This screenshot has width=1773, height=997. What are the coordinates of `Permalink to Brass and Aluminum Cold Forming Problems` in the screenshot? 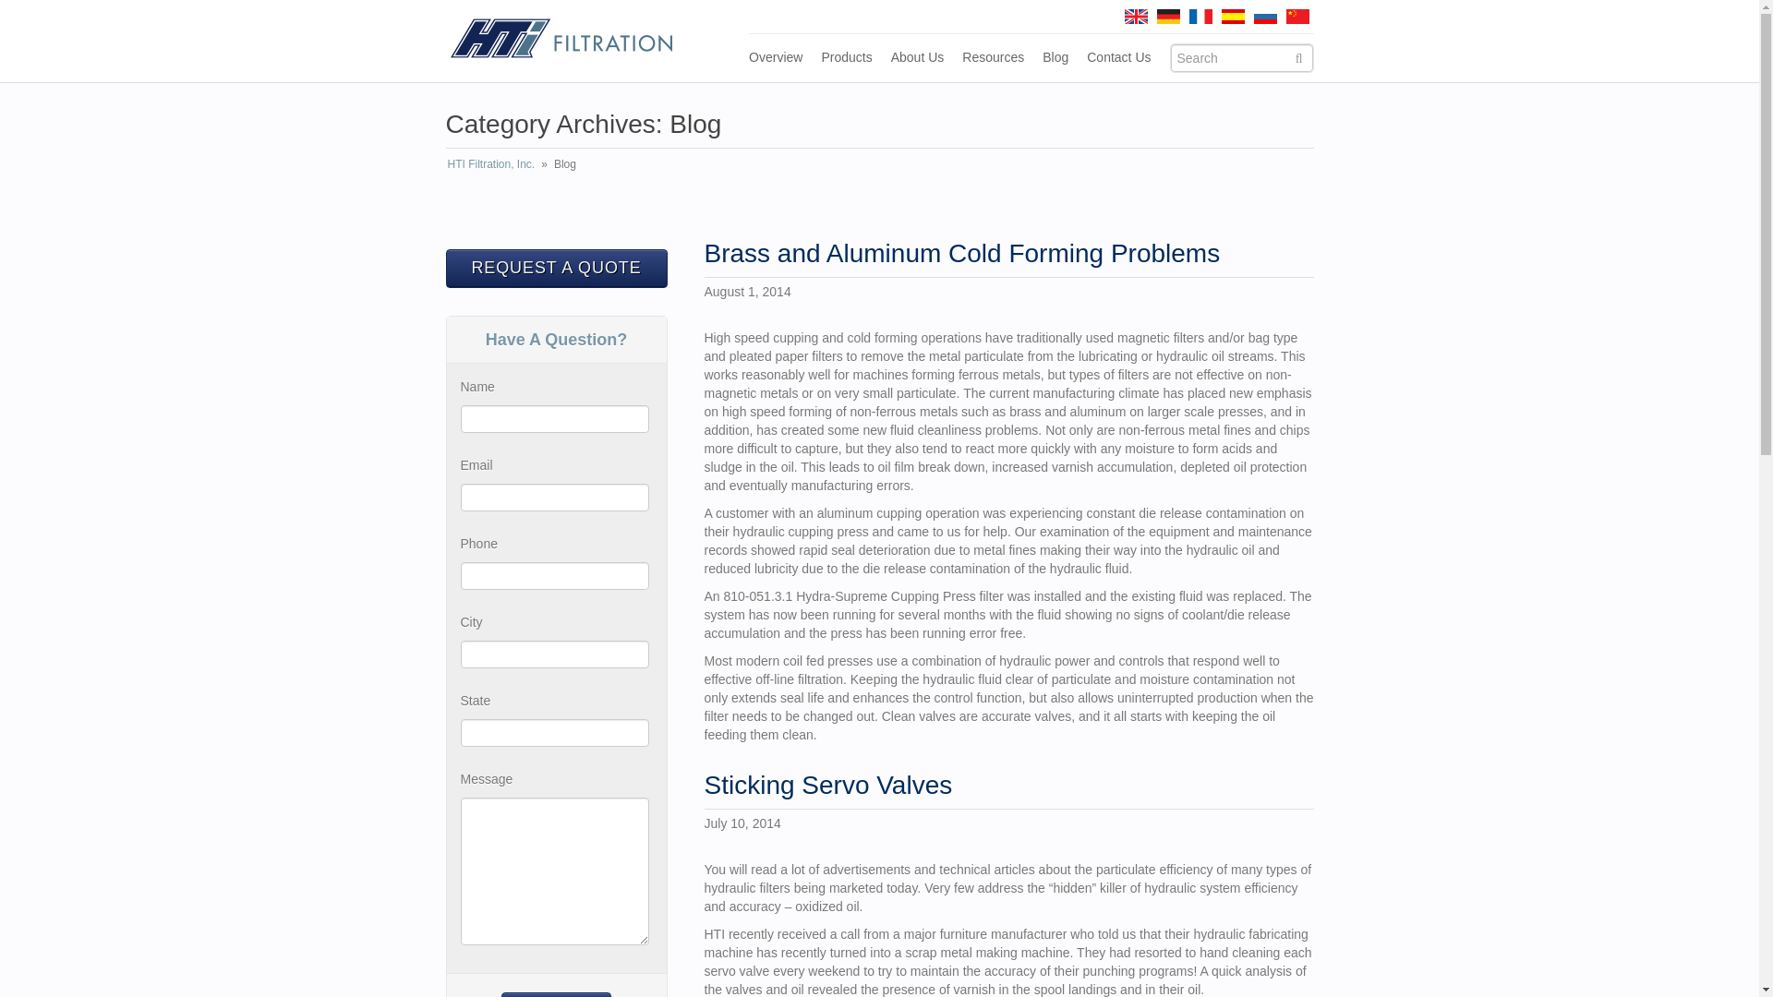 It's located at (961, 253).